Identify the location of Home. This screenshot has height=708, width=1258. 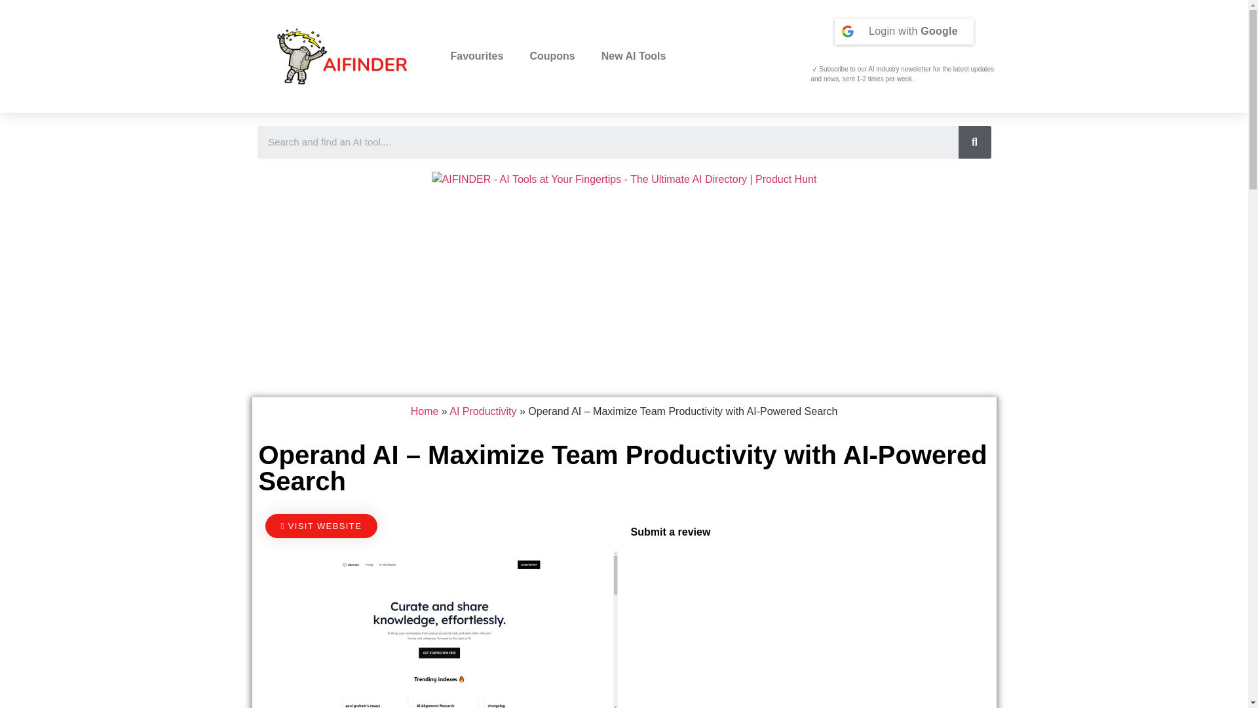
(425, 411).